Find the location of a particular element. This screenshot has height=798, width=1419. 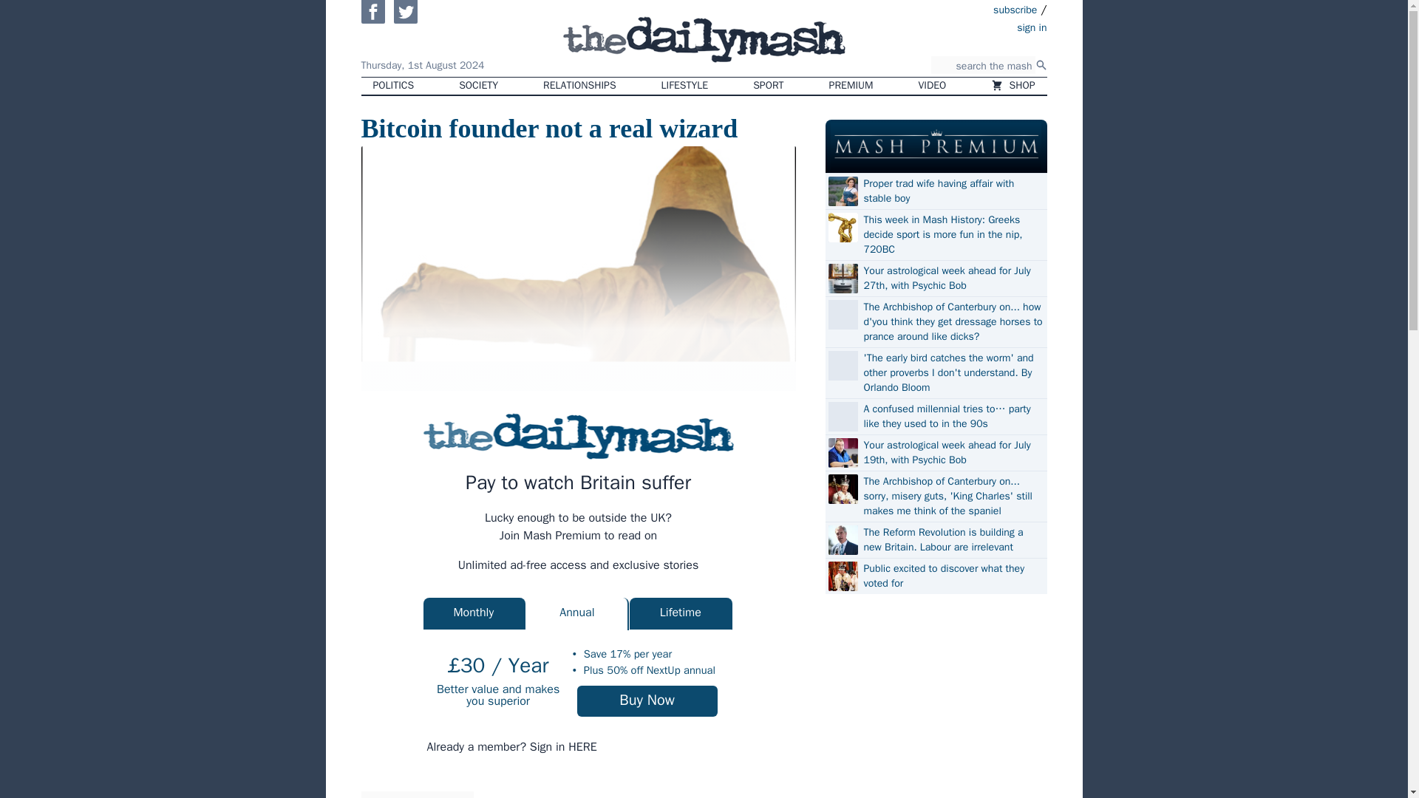

SHOP is located at coordinates (1013, 86).